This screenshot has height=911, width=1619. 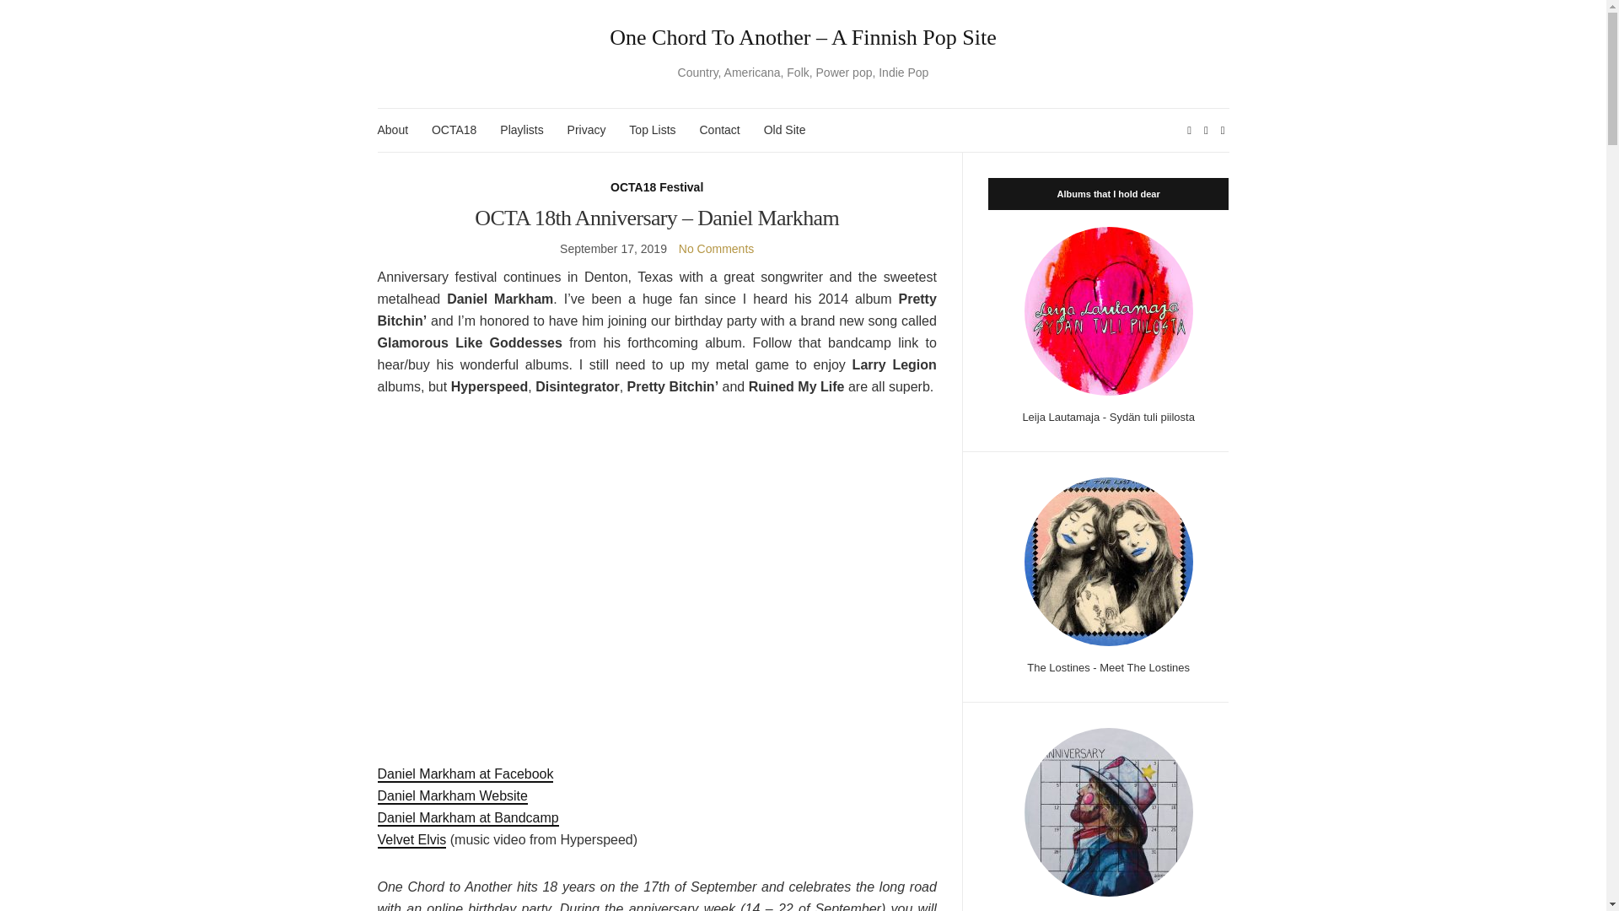 I want to click on Playlists, so click(x=521, y=130).